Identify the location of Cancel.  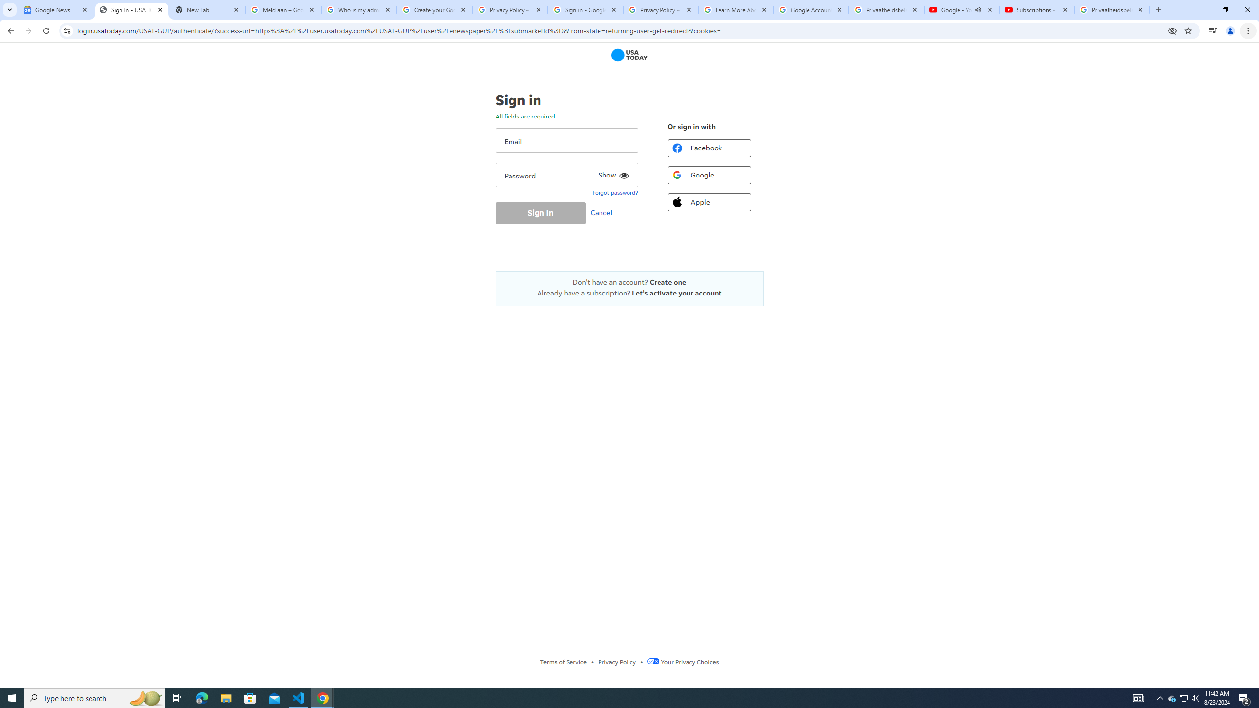
(603, 212).